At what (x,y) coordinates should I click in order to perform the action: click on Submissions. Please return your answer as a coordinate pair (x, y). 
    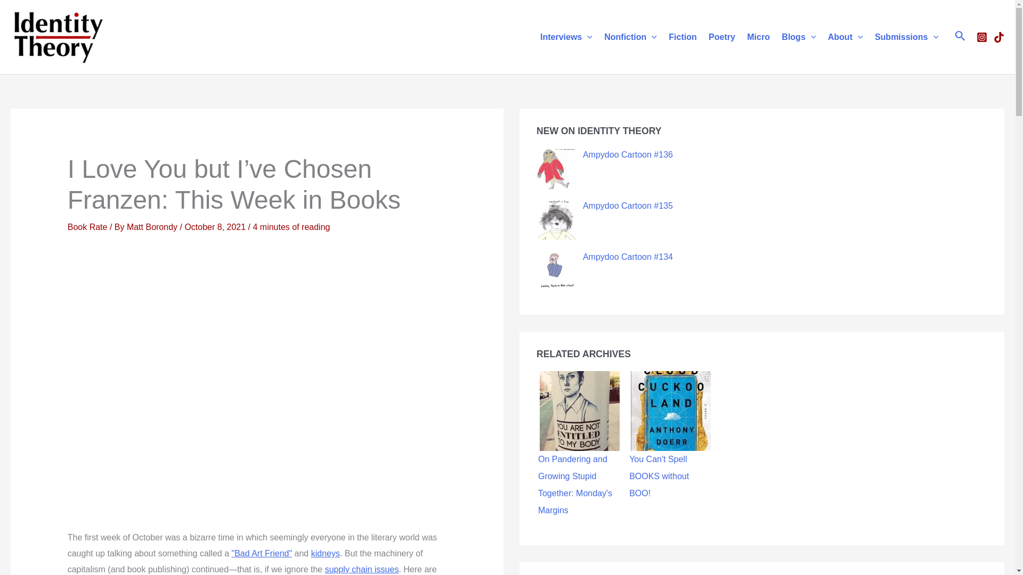
    Looking at the image, I should click on (906, 36).